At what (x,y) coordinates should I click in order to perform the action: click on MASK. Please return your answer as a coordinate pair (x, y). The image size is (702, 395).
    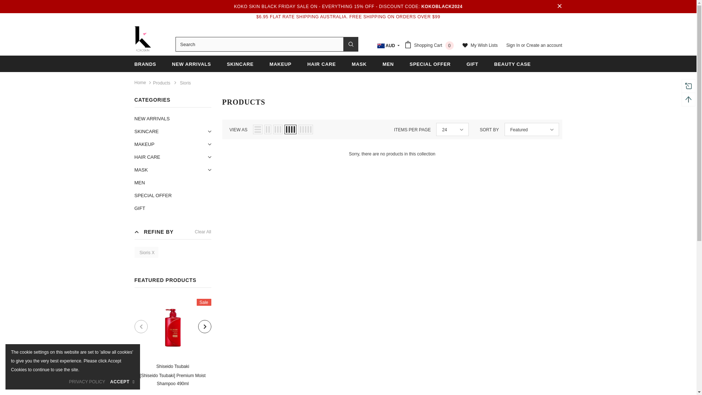
    Looking at the image, I should click on (359, 64).